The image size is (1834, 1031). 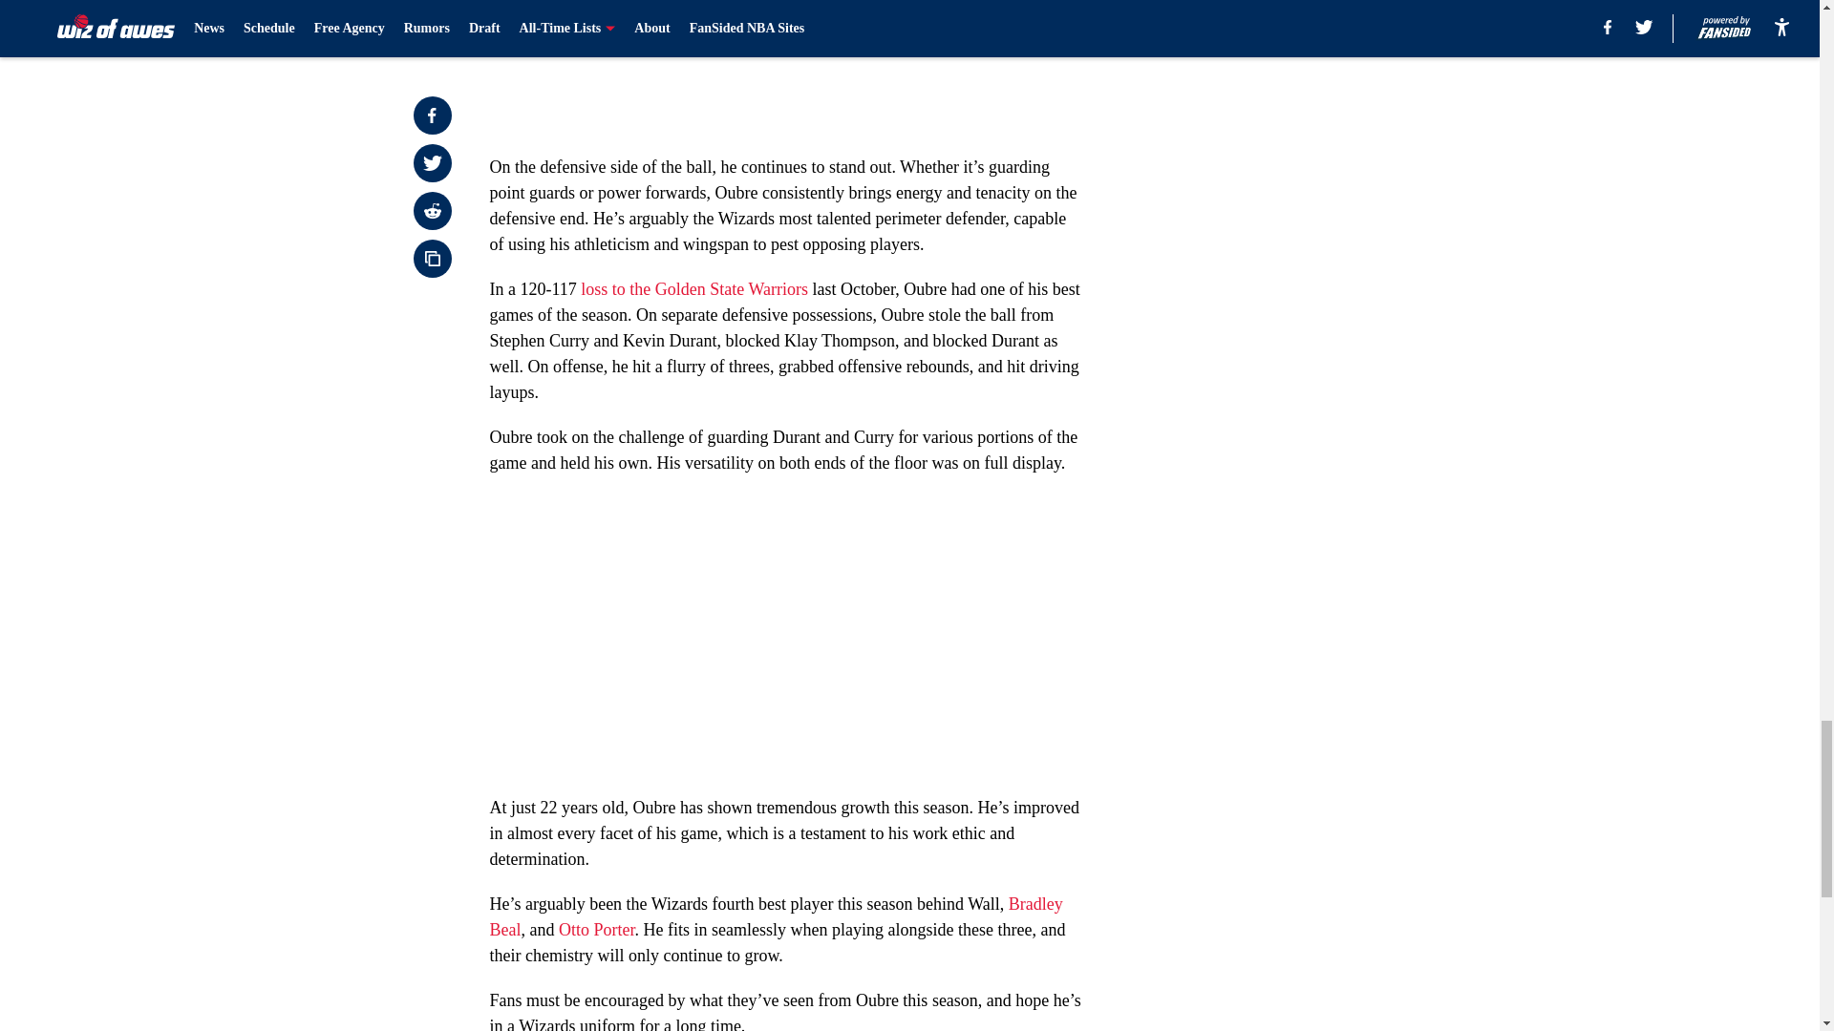 What do you see at coordinates (696, 288) in the screenshot?
I see `loss to the Golden State Warriors ` at bounding box center [696, 288].